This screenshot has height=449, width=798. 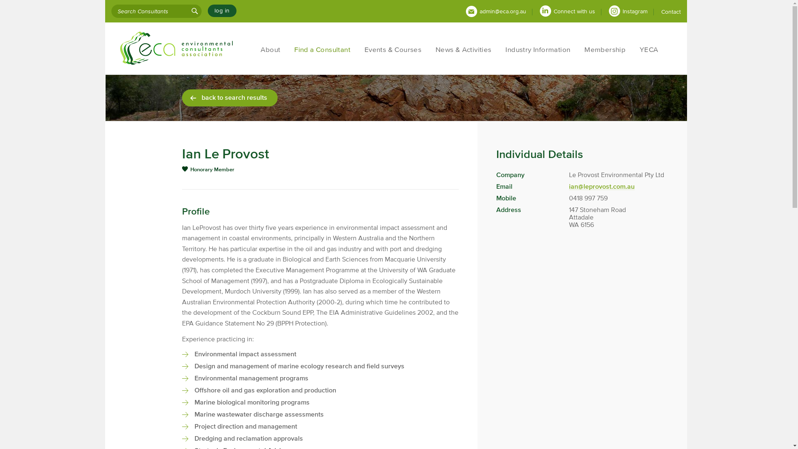 I want to click on back to search results, so click(x=230, y=98).